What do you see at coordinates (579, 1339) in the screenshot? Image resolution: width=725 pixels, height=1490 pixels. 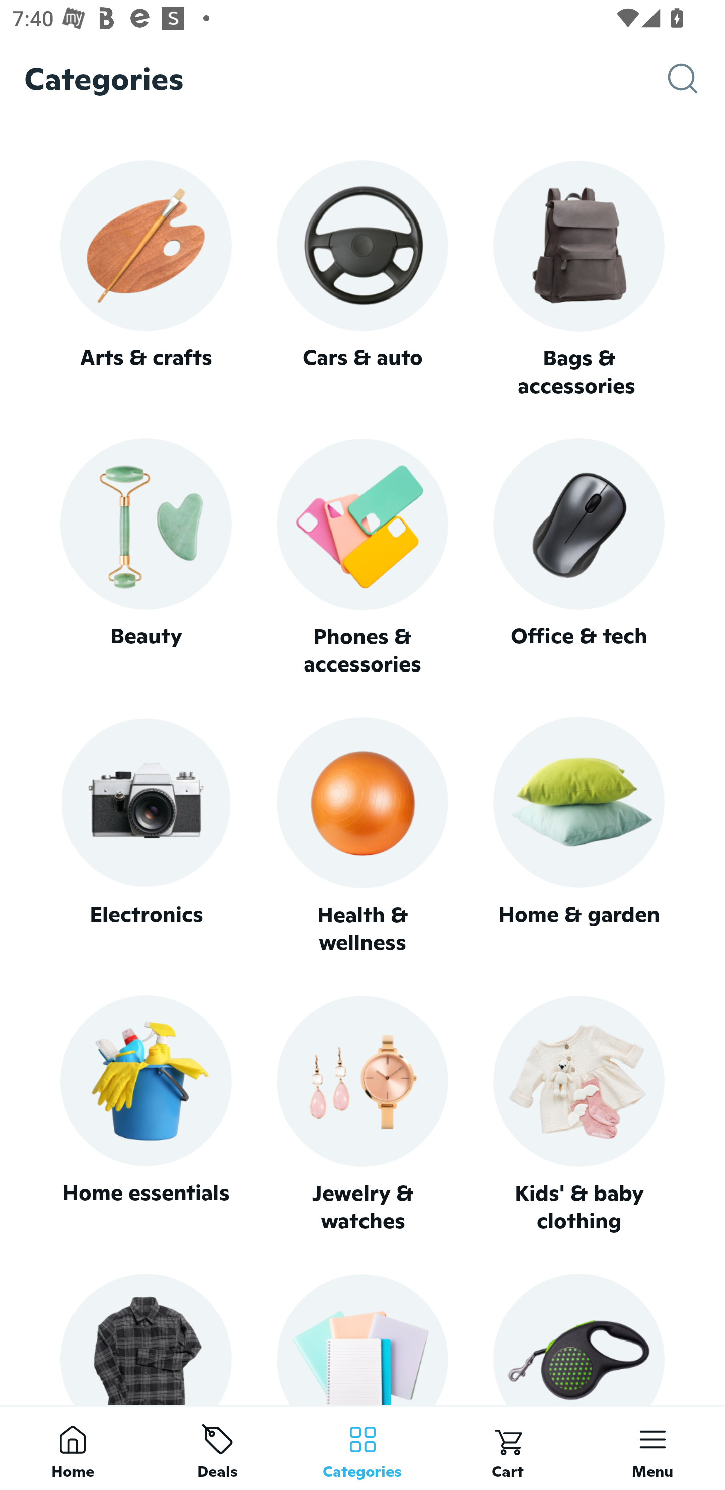 I see `Pet supplies` at bounding box center [579, 1339].